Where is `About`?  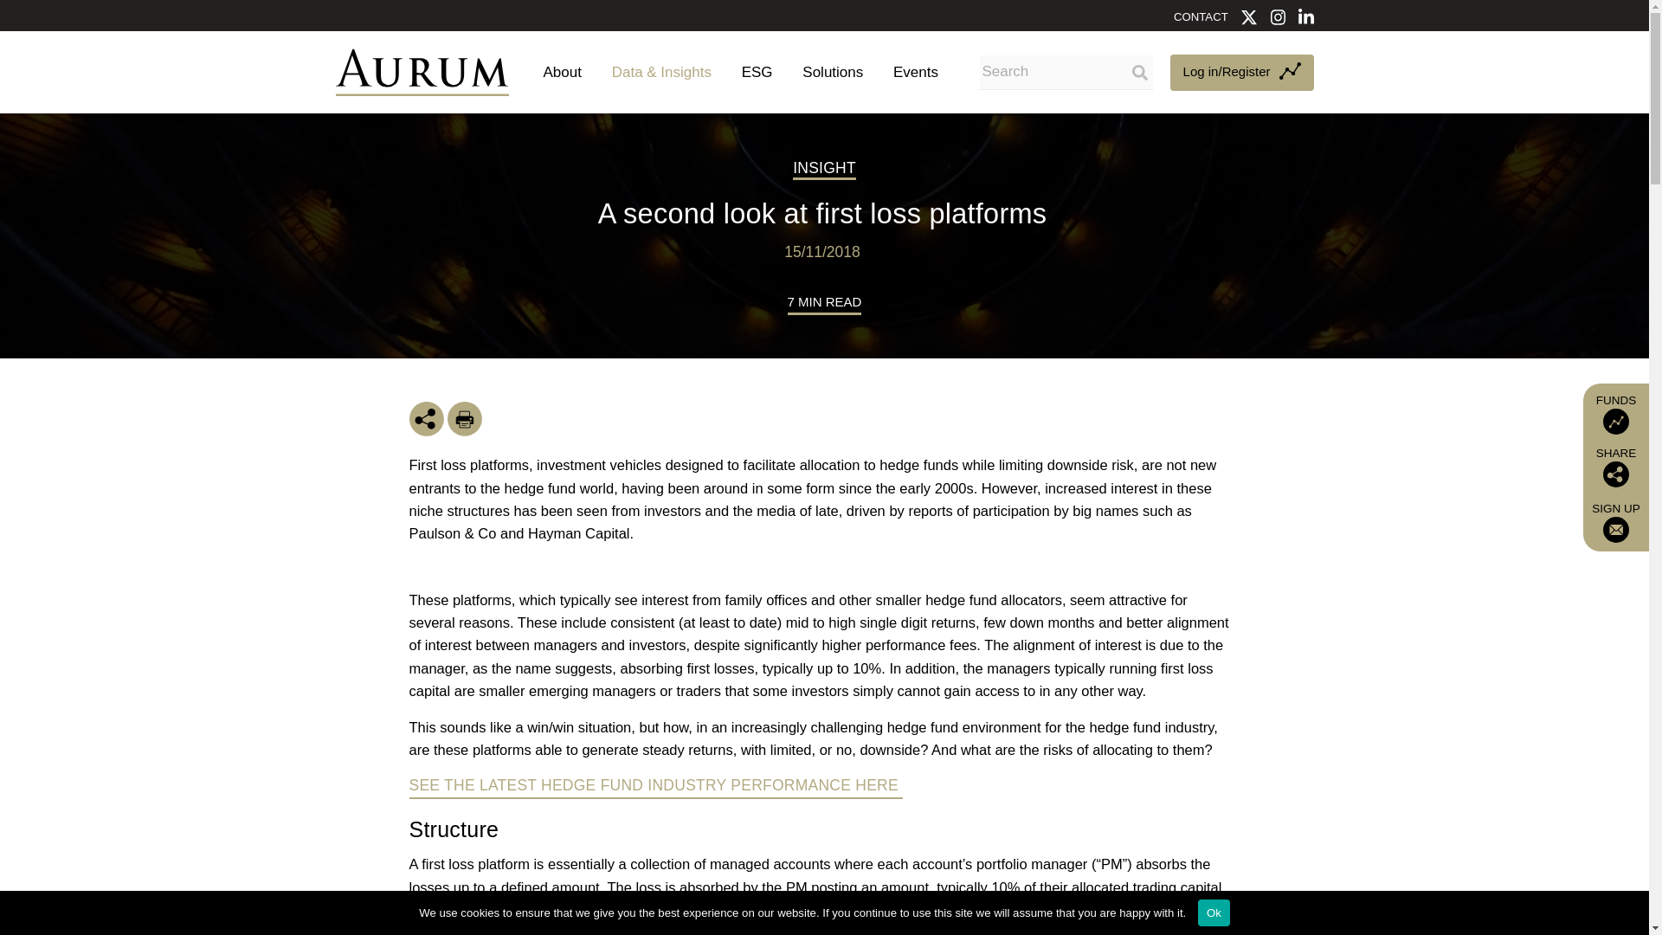
About is located at coordinates (563, 71).